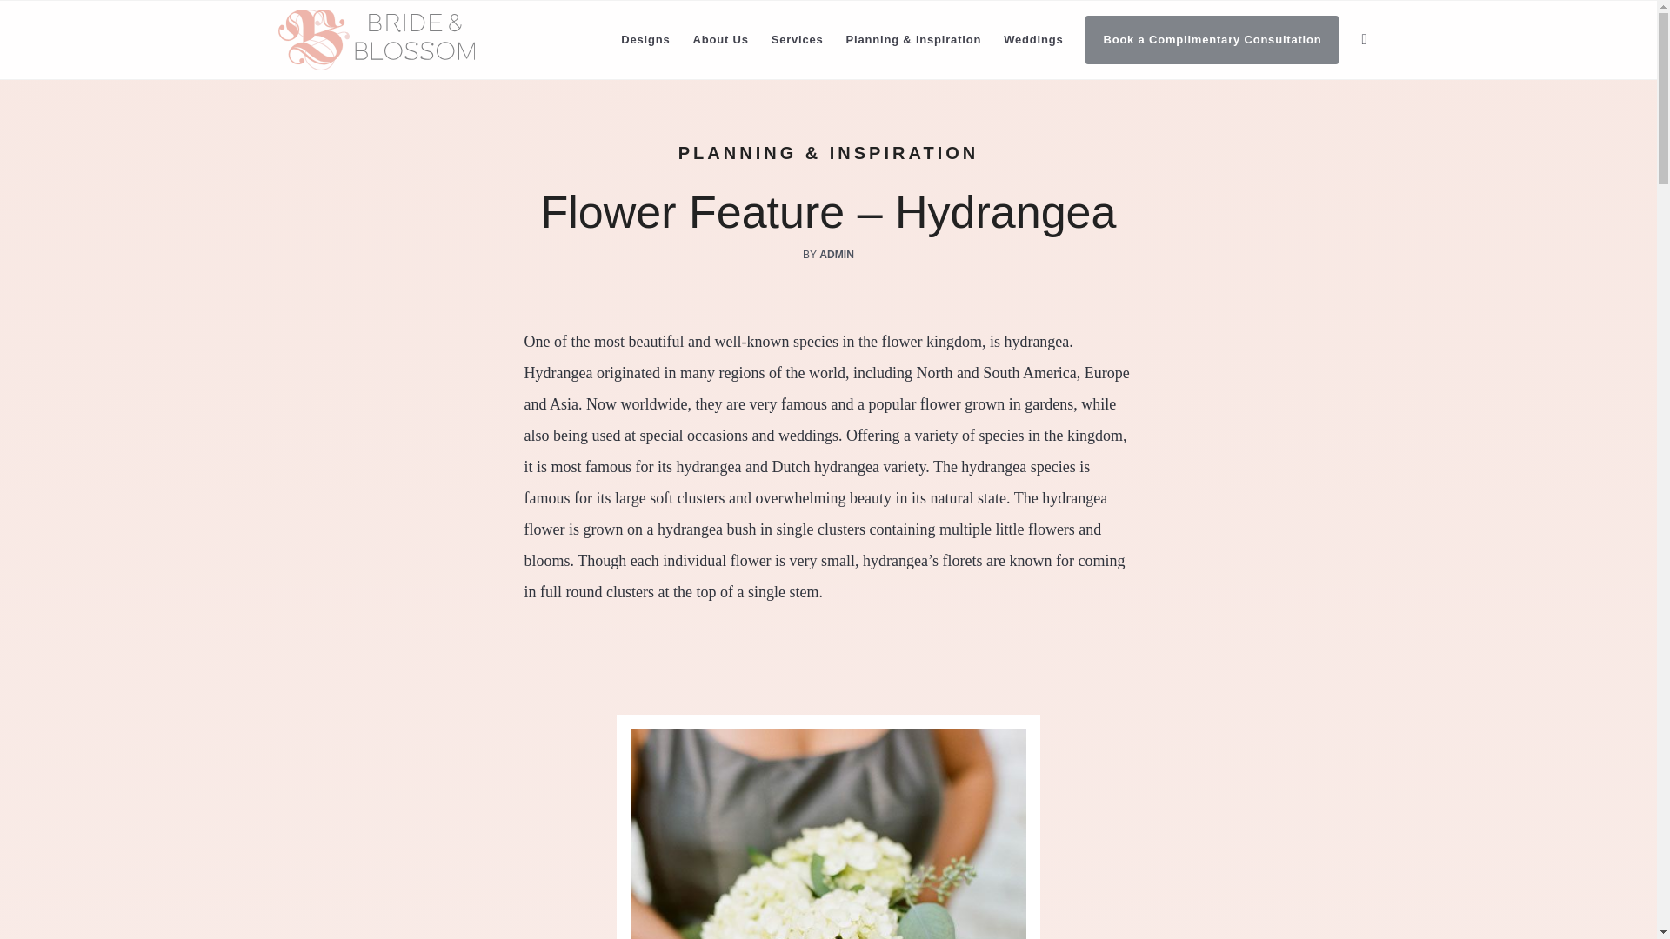 This screenshot has height=939, width=1670. I want to click on Designs, so click(645, 40).